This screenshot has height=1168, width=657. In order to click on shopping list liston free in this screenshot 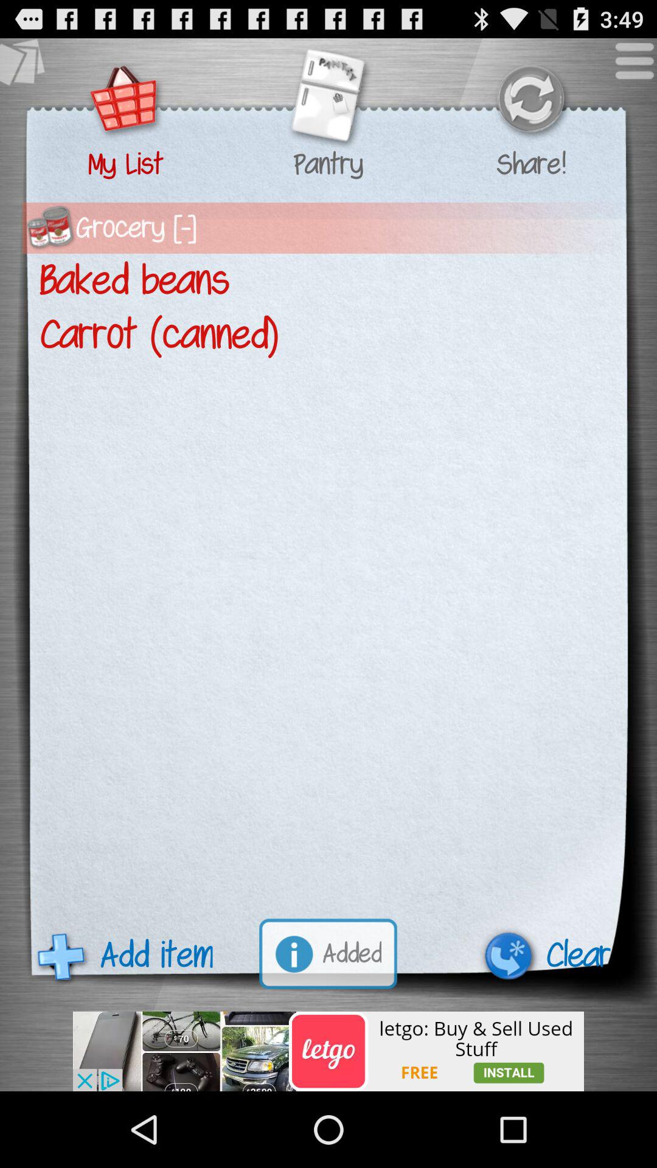, I will do `click(328, 1051)`.